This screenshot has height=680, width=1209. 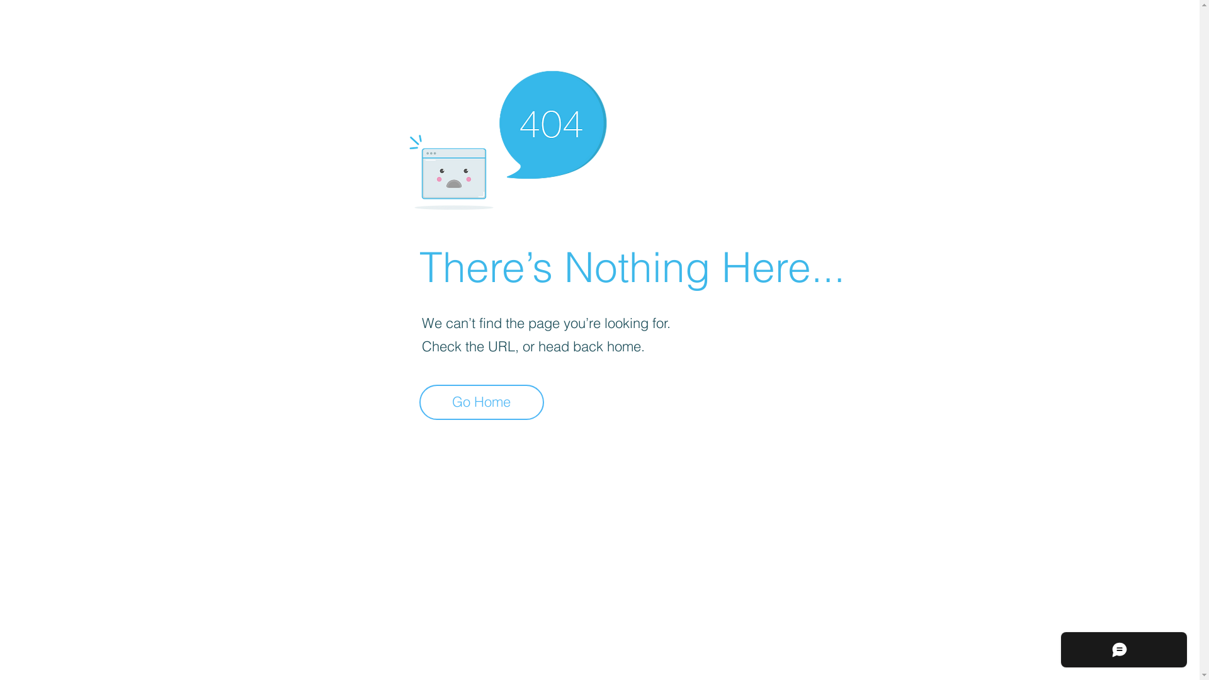 What do you see at coordinates (482, 402) in the screenshot?
I see `Go Home` at bounding box center [482, 402].